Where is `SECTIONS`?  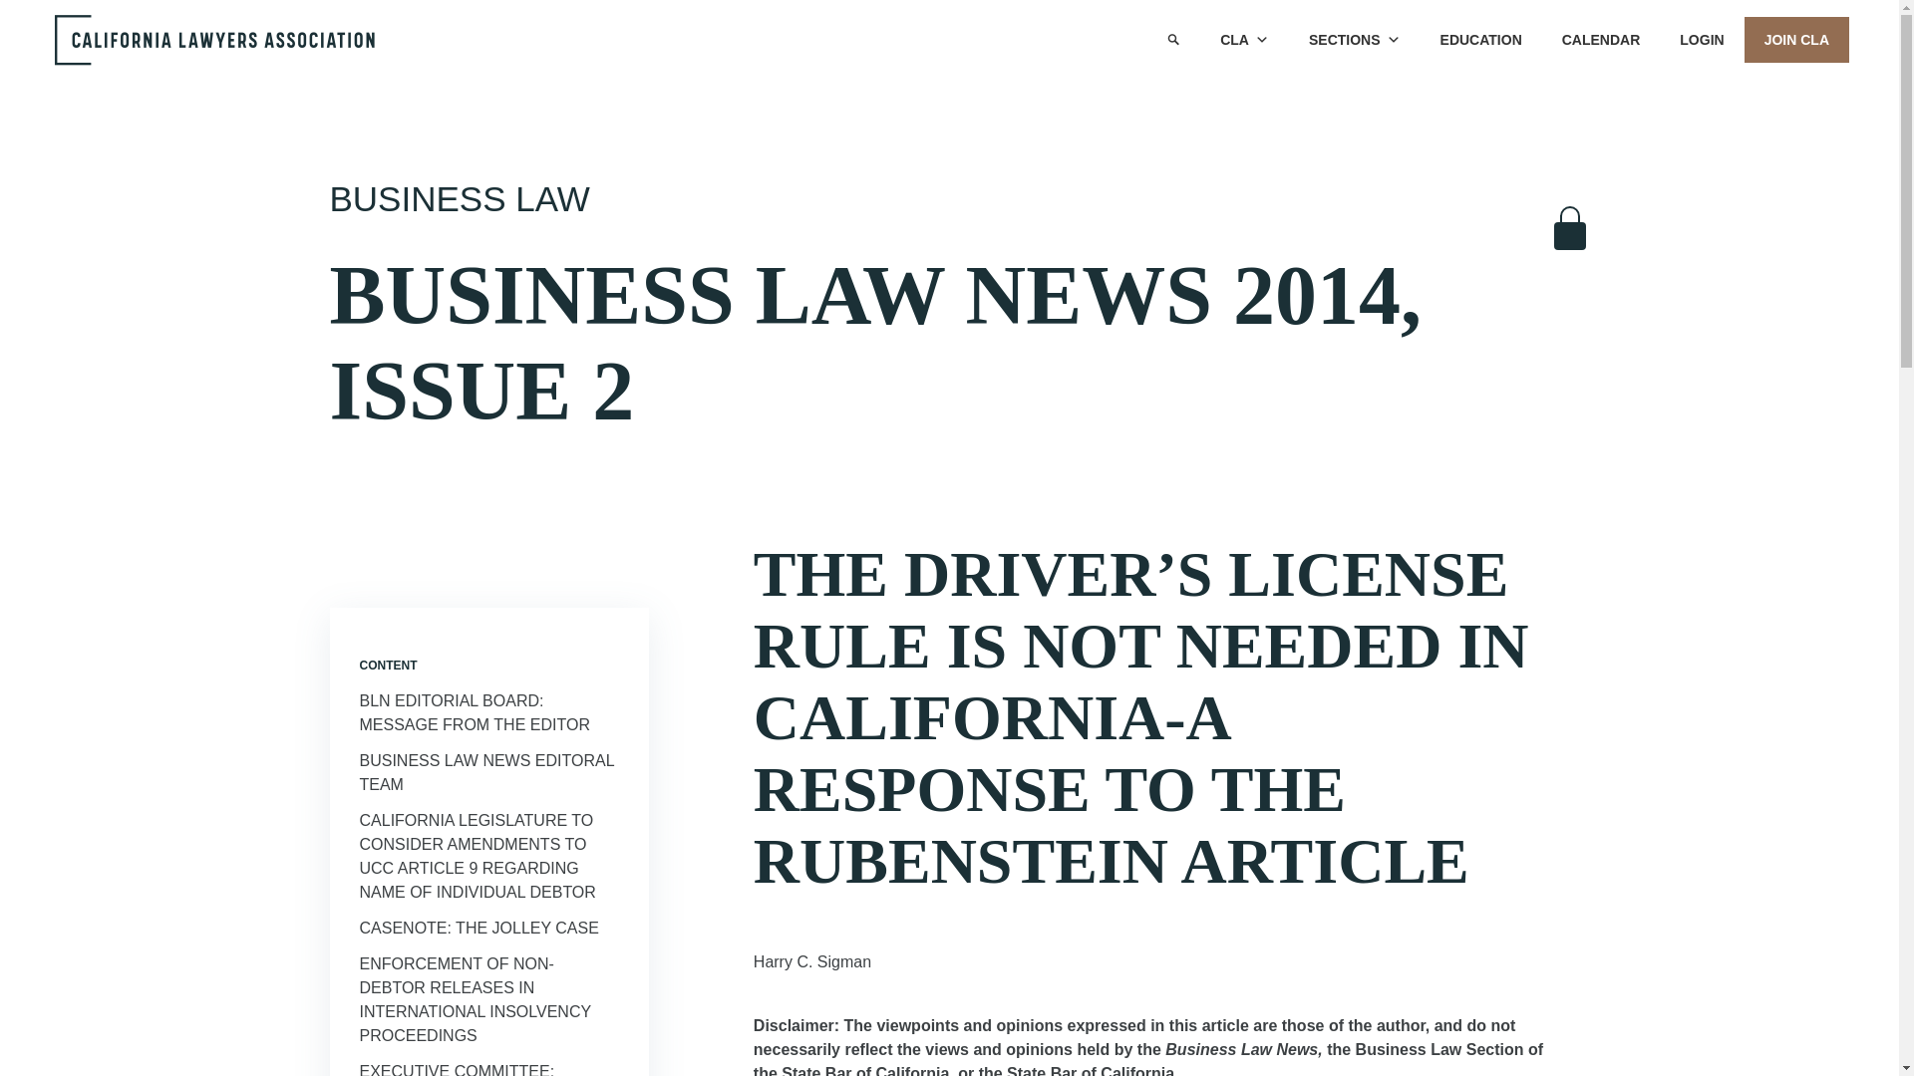
SECTIONS is located at coordinates (1354, 40).